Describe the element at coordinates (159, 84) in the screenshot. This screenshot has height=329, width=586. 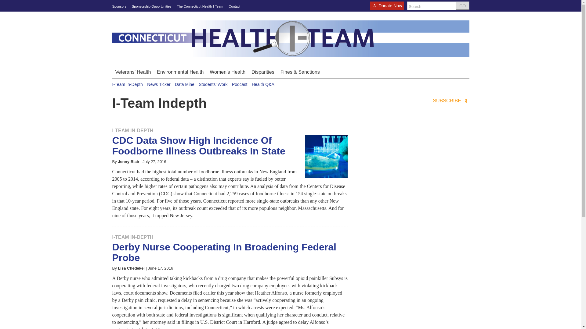
I see `News Ticker` at that location.